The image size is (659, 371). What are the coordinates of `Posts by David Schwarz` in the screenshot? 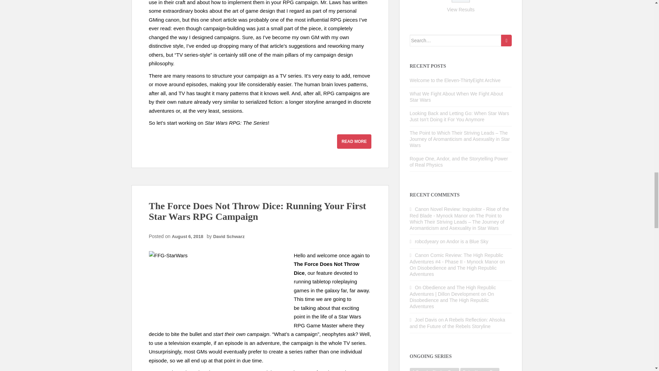 It's located at (229, 236).